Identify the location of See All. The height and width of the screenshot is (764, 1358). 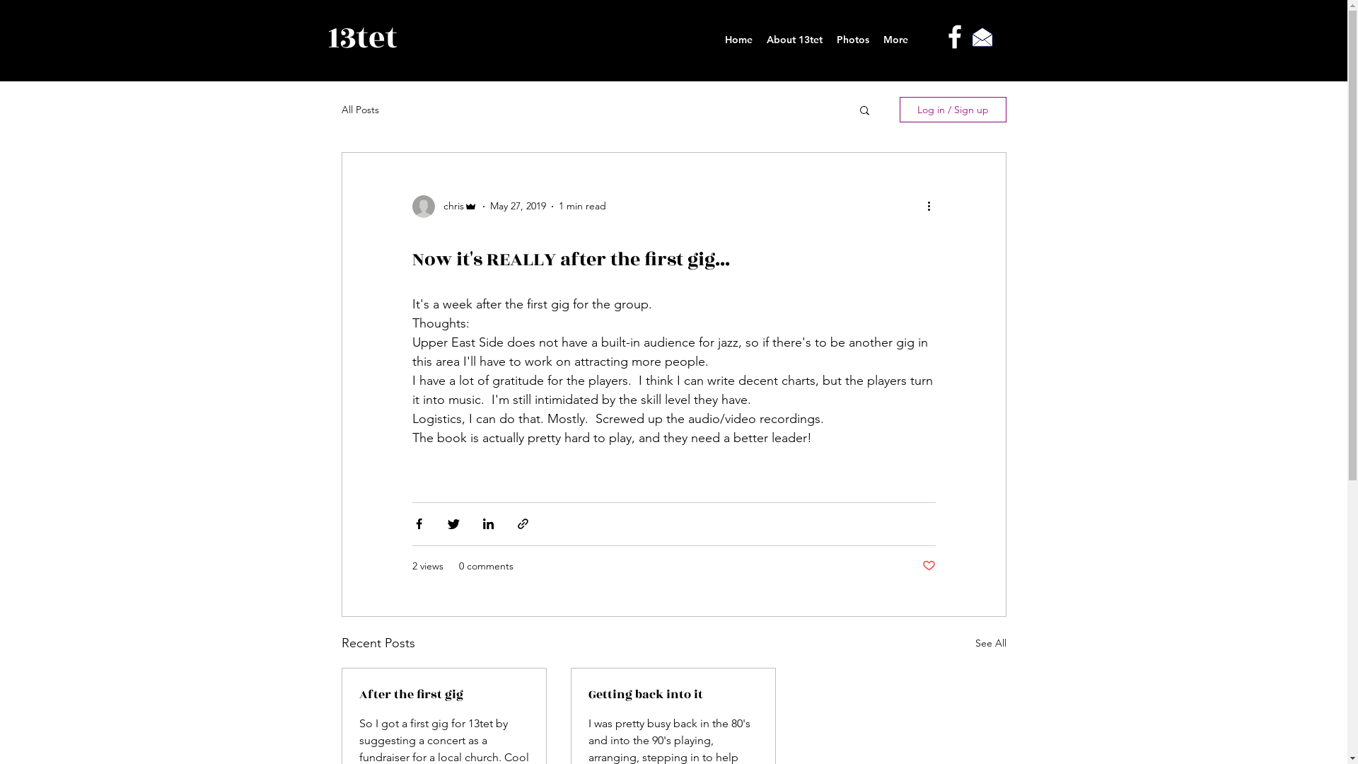
(990, 644).